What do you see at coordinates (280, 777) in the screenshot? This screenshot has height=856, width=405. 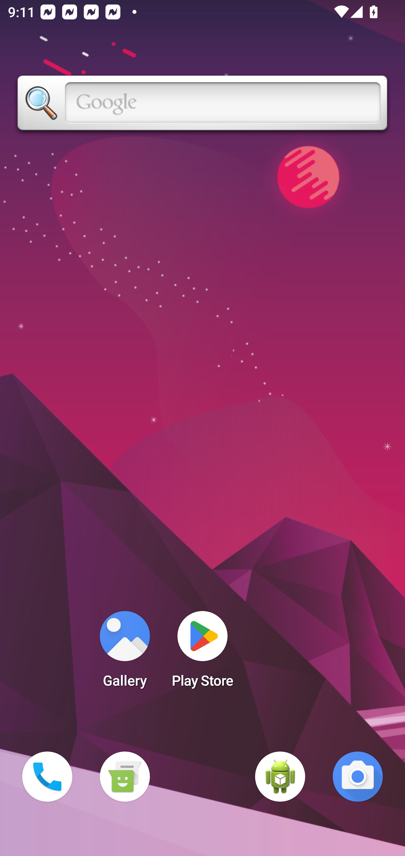 I see `WebView Browser Tester` at bounding box center [280, 777].